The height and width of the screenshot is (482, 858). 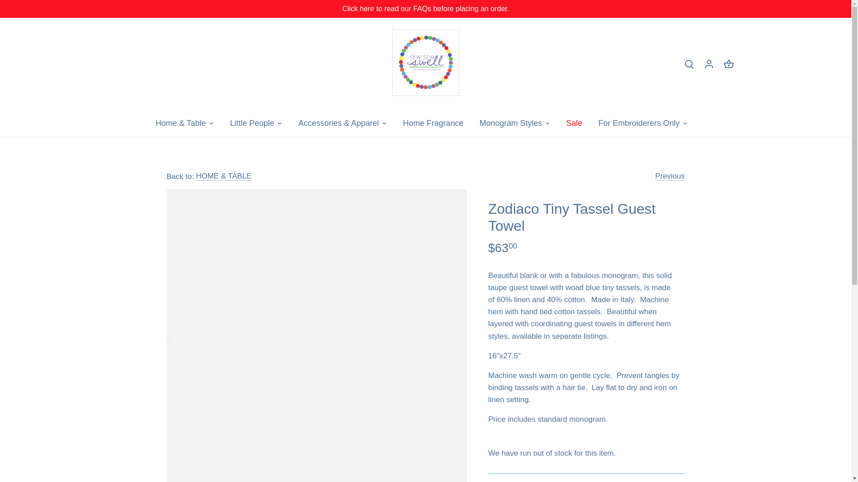 I want to click on Little People, so click(x=252, y=123).